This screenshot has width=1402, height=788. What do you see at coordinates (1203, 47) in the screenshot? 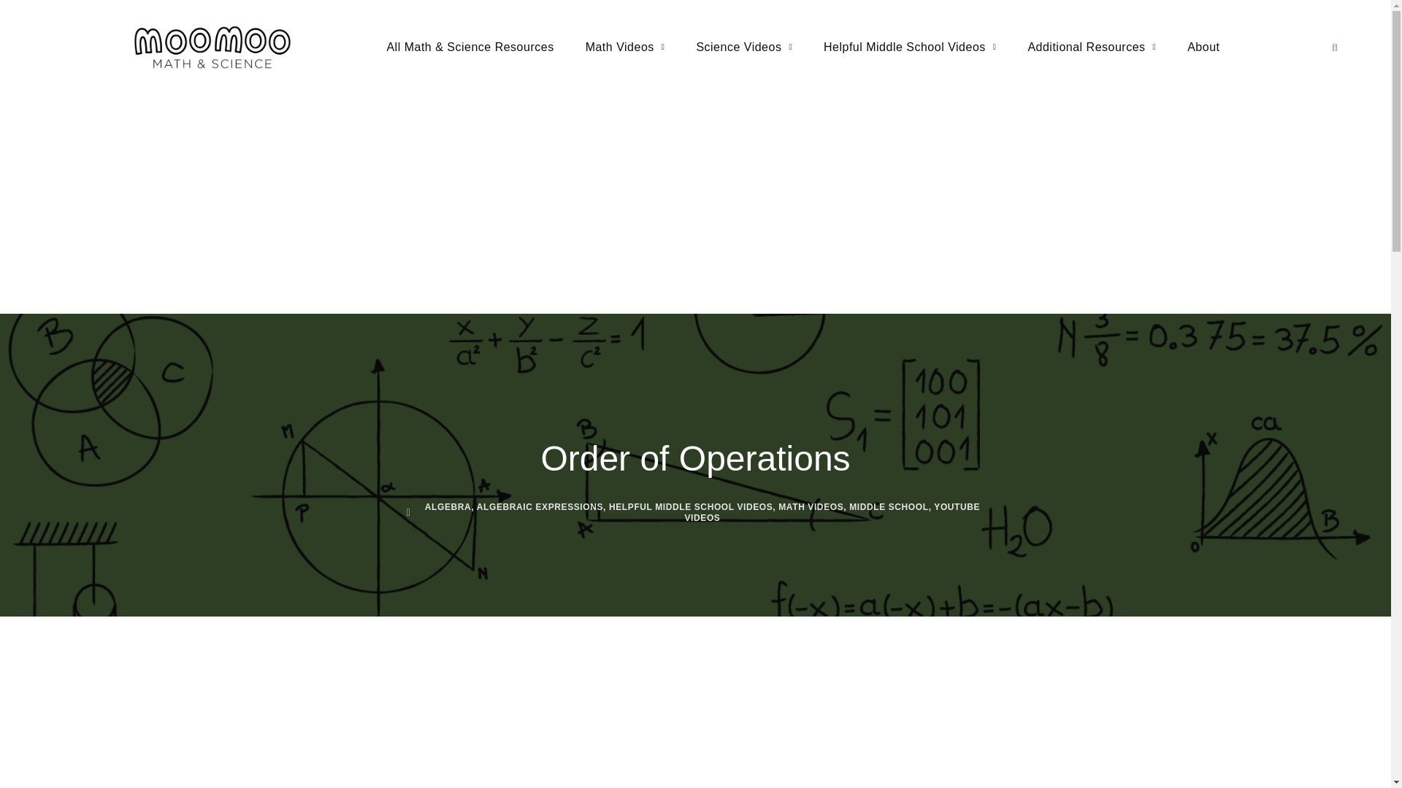
I see `About` at bounding box center [1203, 47].